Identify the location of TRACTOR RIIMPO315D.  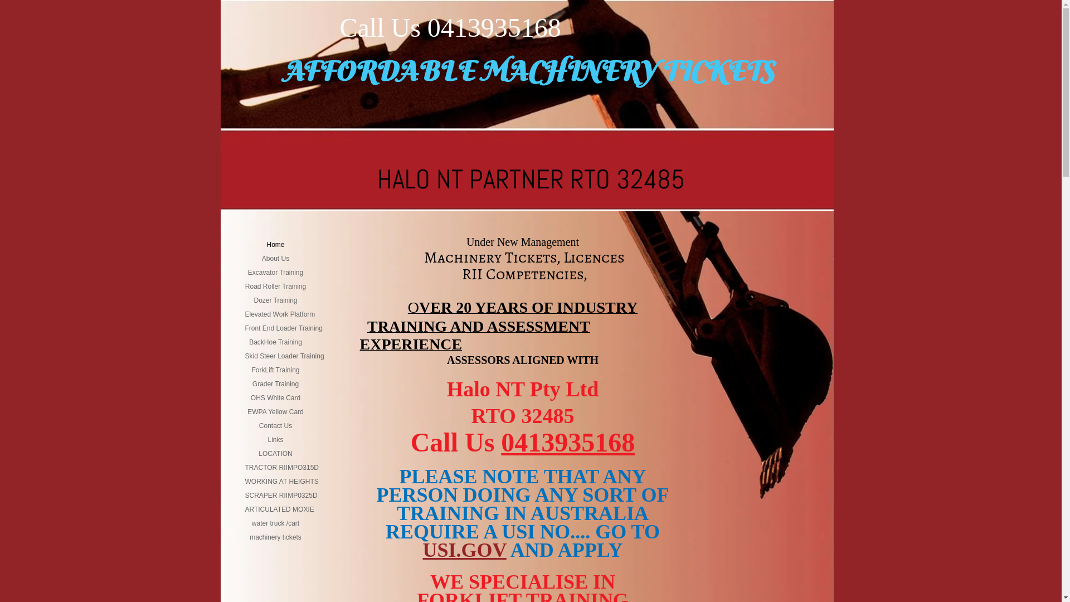
(282, 468).